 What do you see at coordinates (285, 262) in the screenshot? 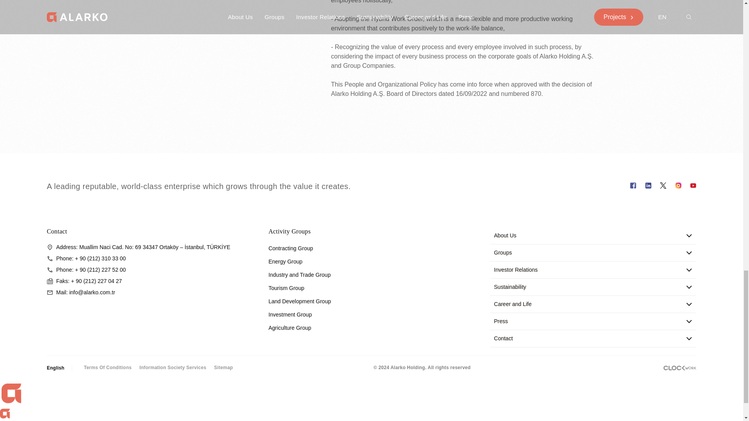
I see `Energy Group` at bounding box center [285, 262].